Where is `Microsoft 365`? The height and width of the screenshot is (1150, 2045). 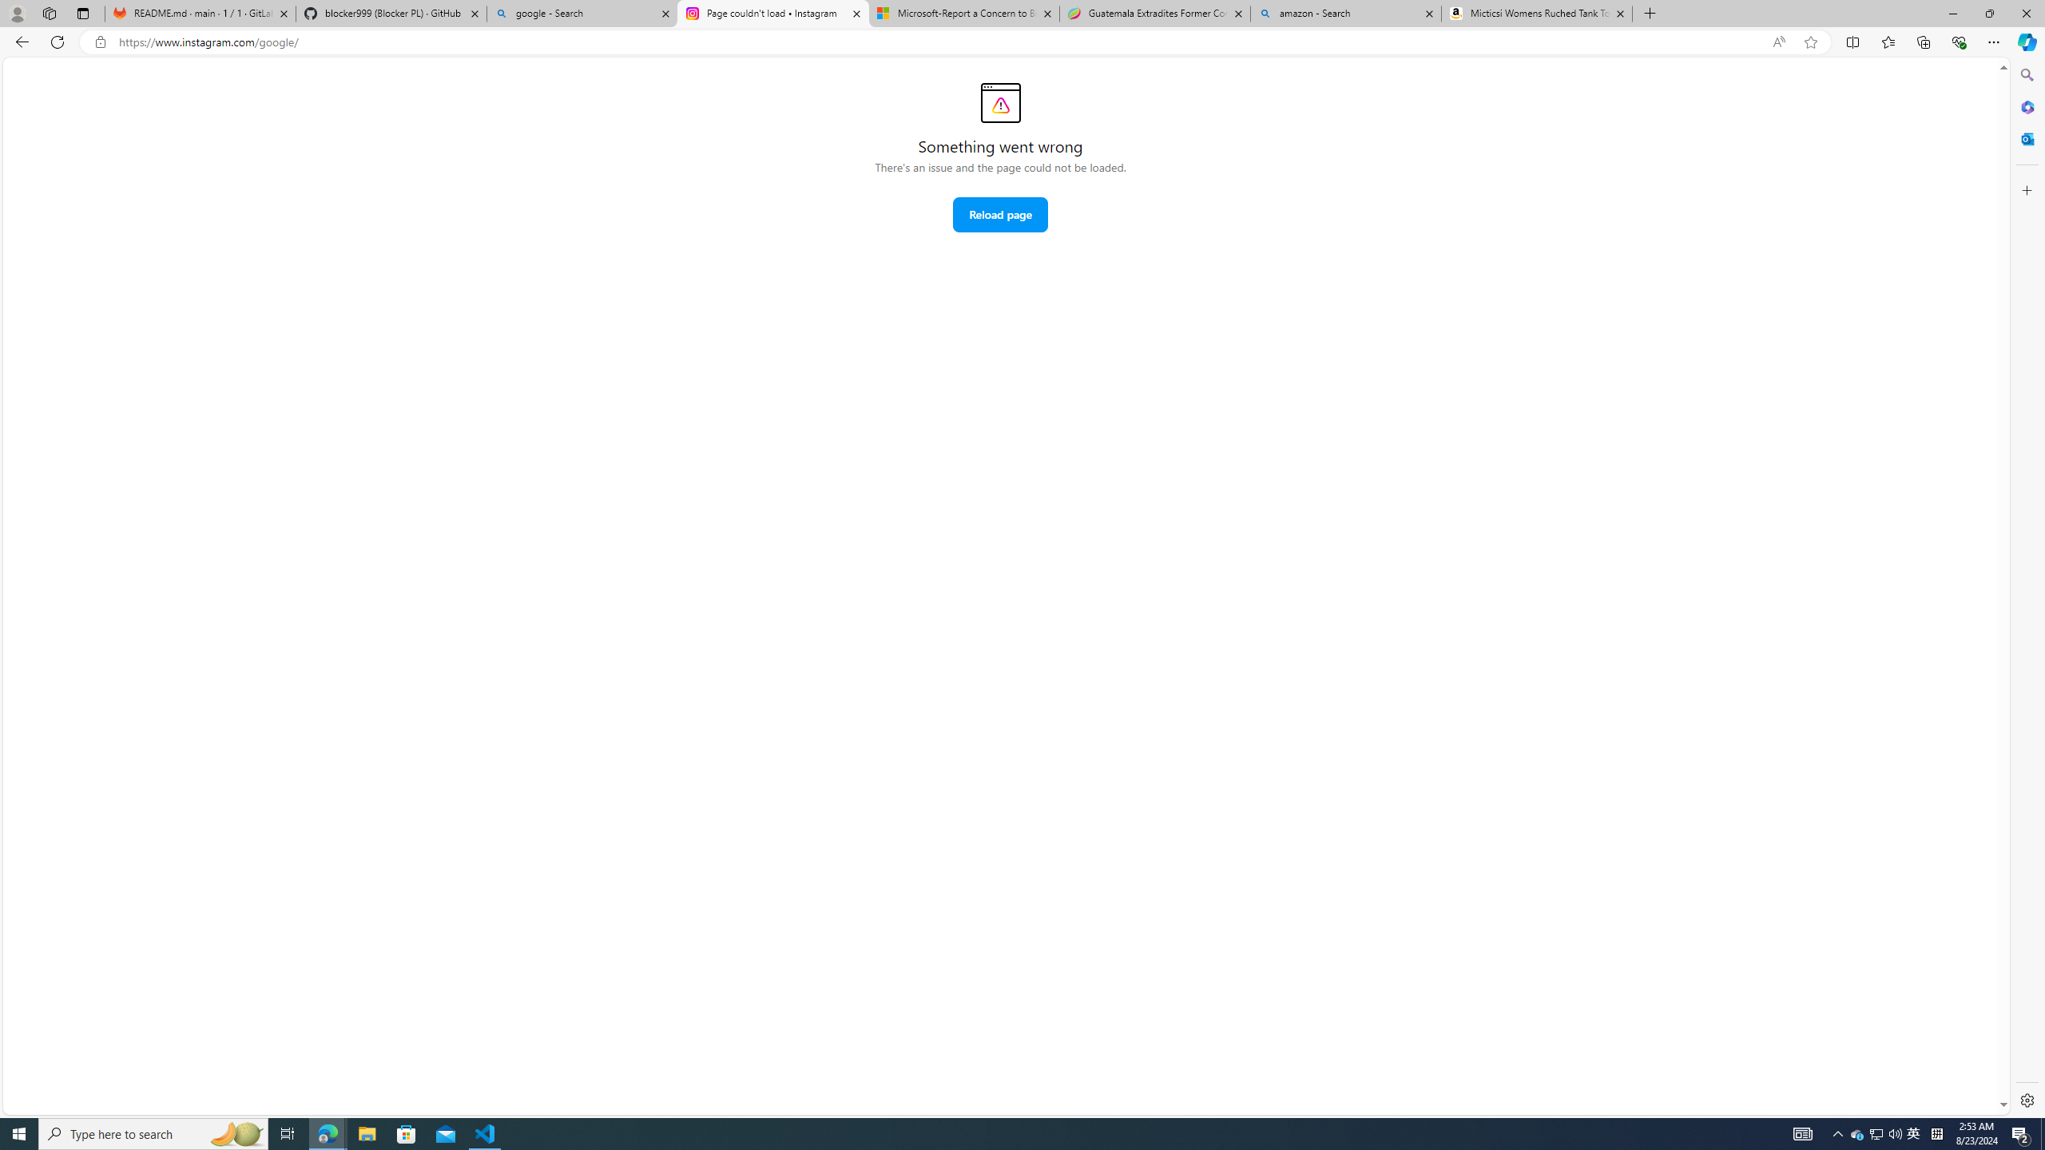 Microsoft 365 is located at coordinates (2026, 107).